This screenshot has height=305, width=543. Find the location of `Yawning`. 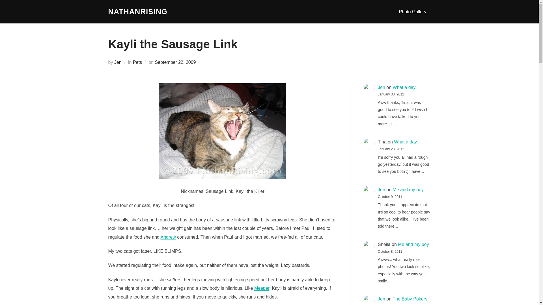

Yawning is located at coordinates (222, 131).